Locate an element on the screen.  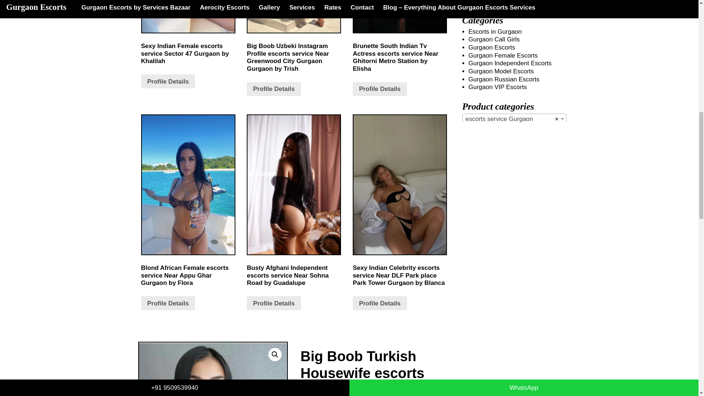
escorts service Gurgaon is located at coordinates (514, 119).